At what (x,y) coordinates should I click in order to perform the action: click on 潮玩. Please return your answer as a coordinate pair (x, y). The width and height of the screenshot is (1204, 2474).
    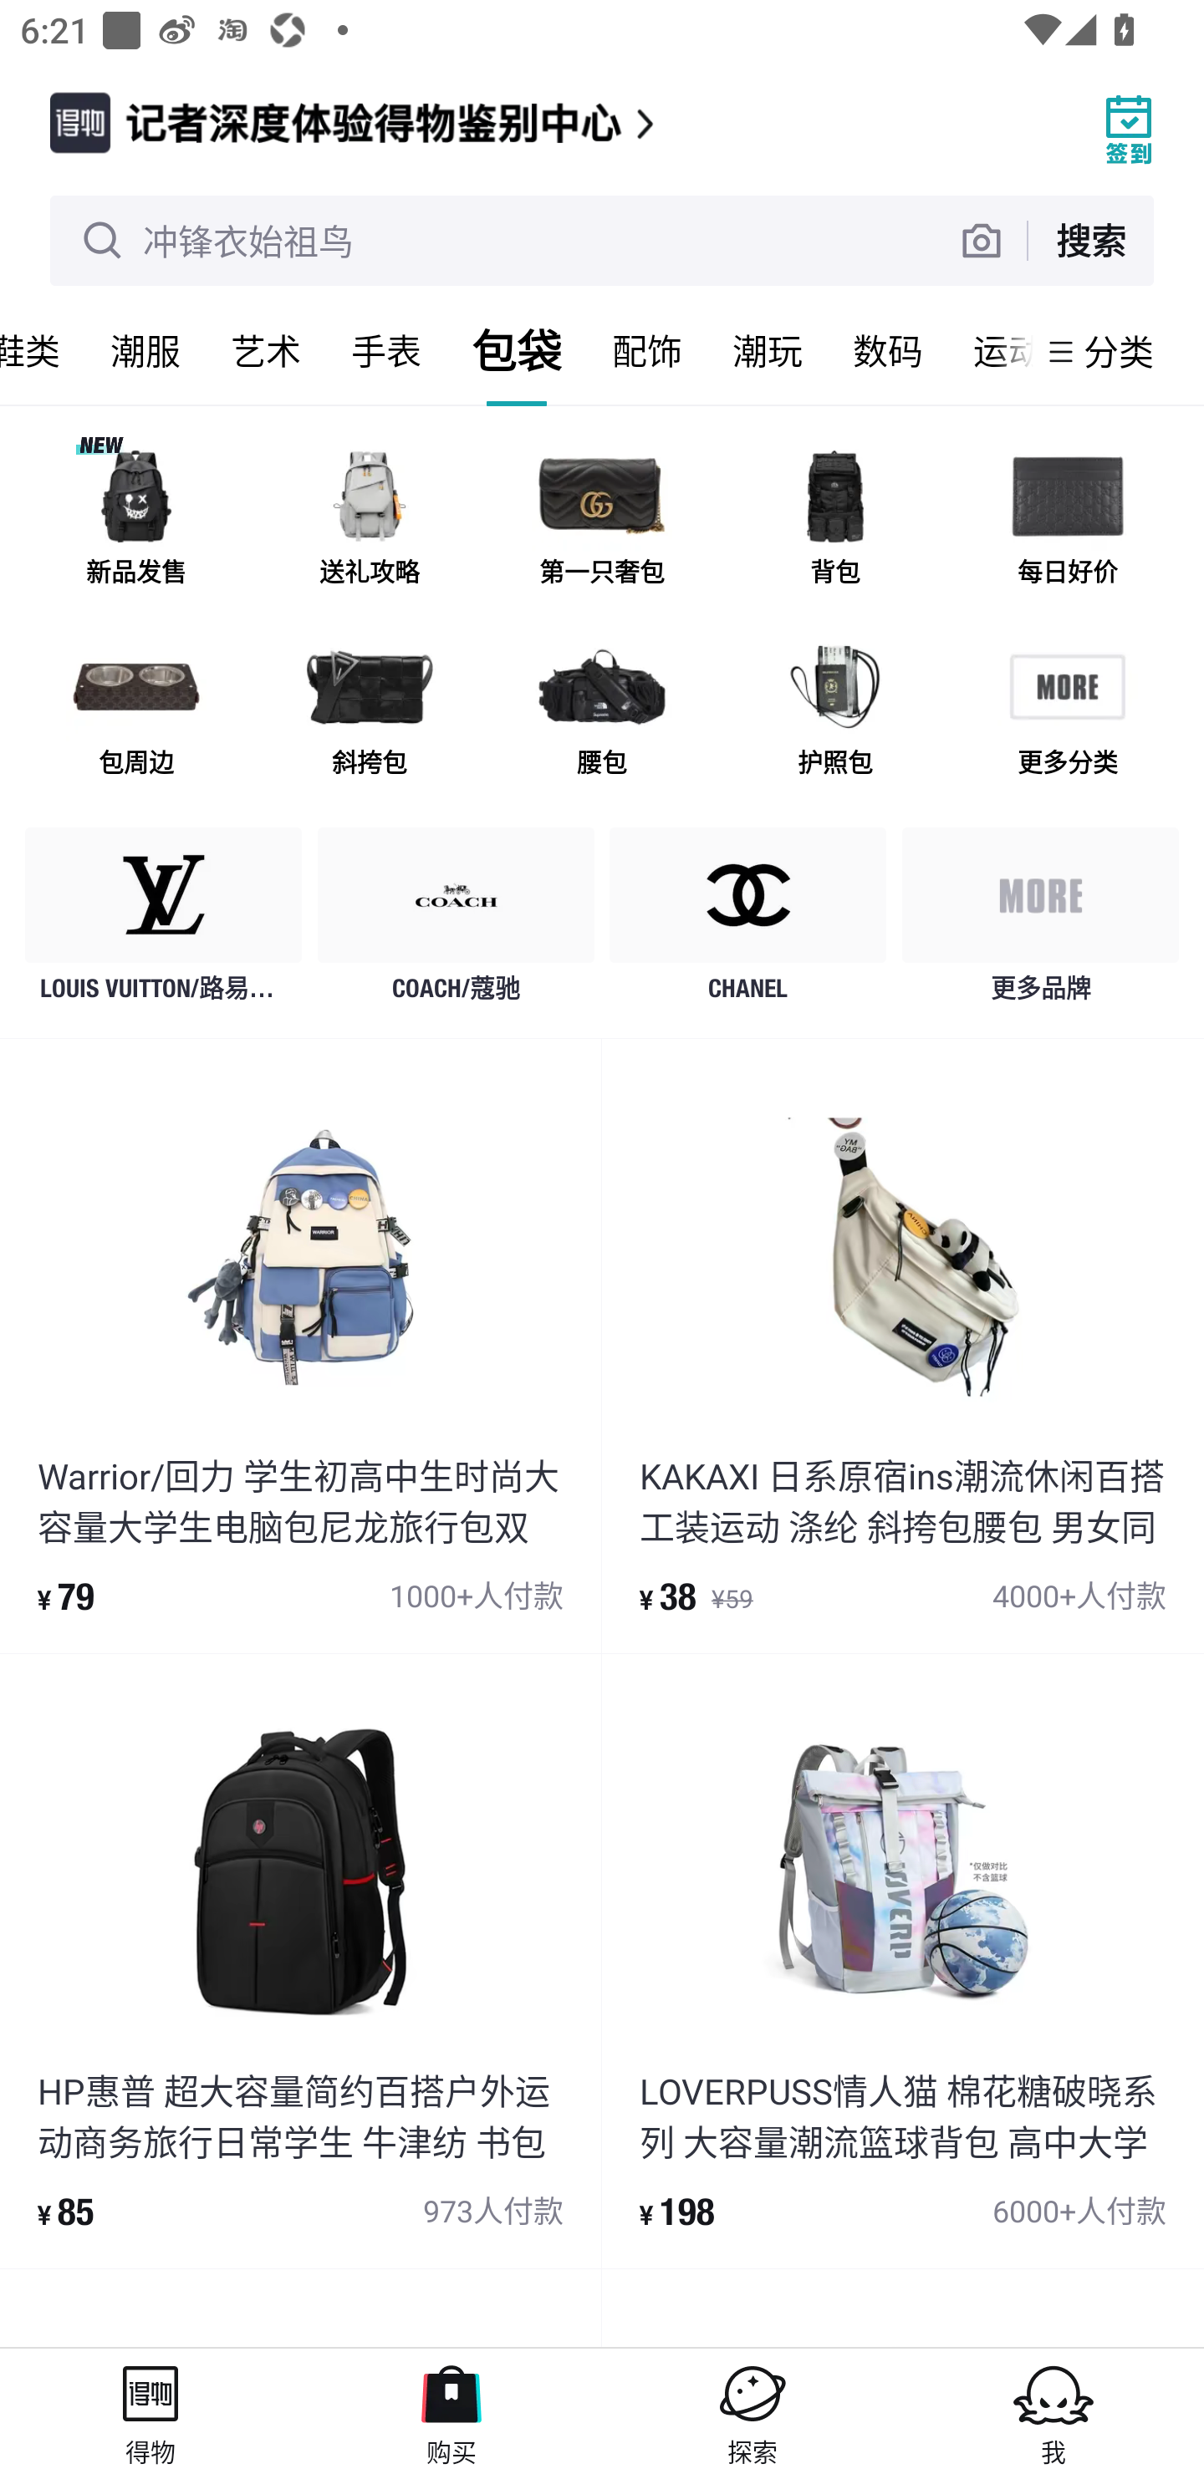
    Looking at the image, I should click on (768, 351).